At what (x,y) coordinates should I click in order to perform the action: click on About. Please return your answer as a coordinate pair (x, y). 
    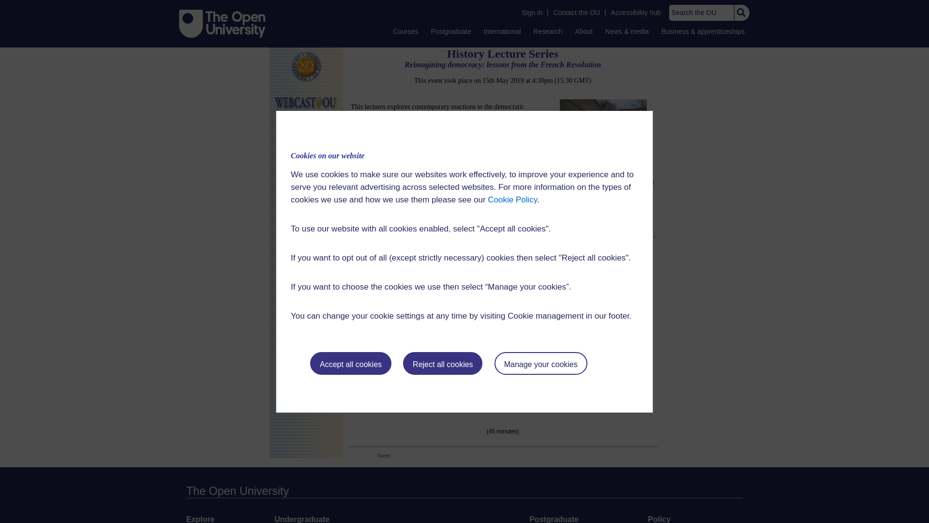
    Looking at the image, I should click on (584, 31).